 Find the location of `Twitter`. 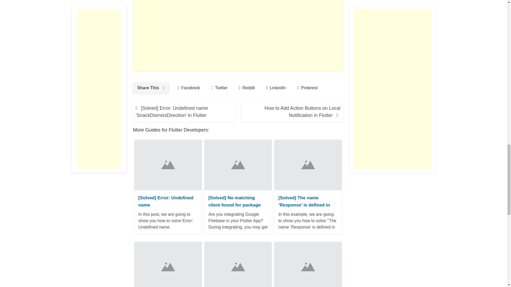

Twitter is located at coordinates (219, 88).